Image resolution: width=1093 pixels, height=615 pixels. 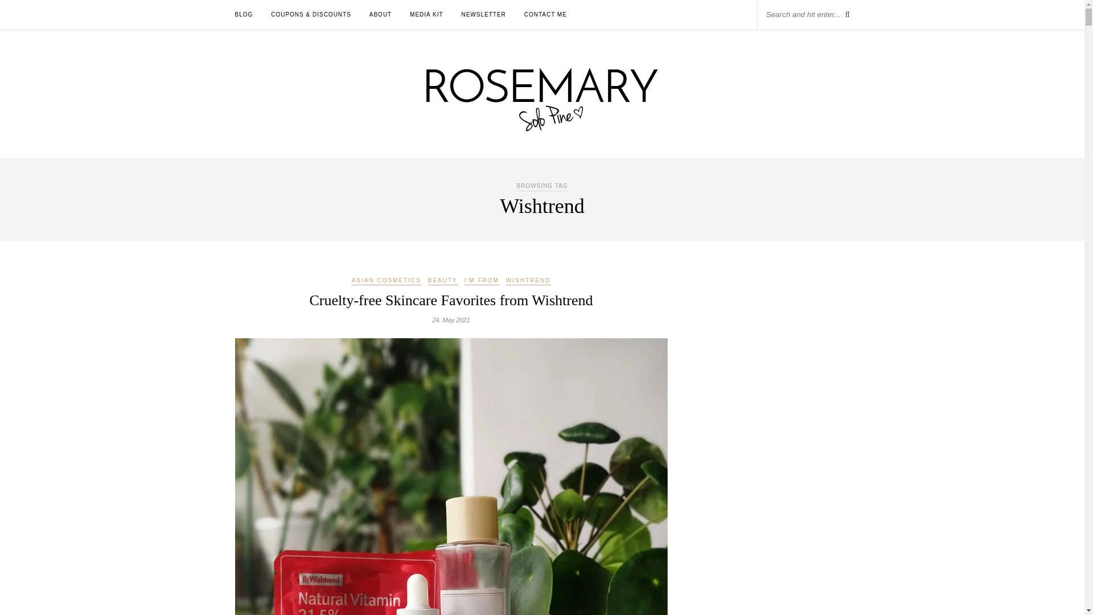 What do you see at coordinates (426, 14) in the screenshot?
I see `MEDIA KIT` at bounding box center [426, 14].